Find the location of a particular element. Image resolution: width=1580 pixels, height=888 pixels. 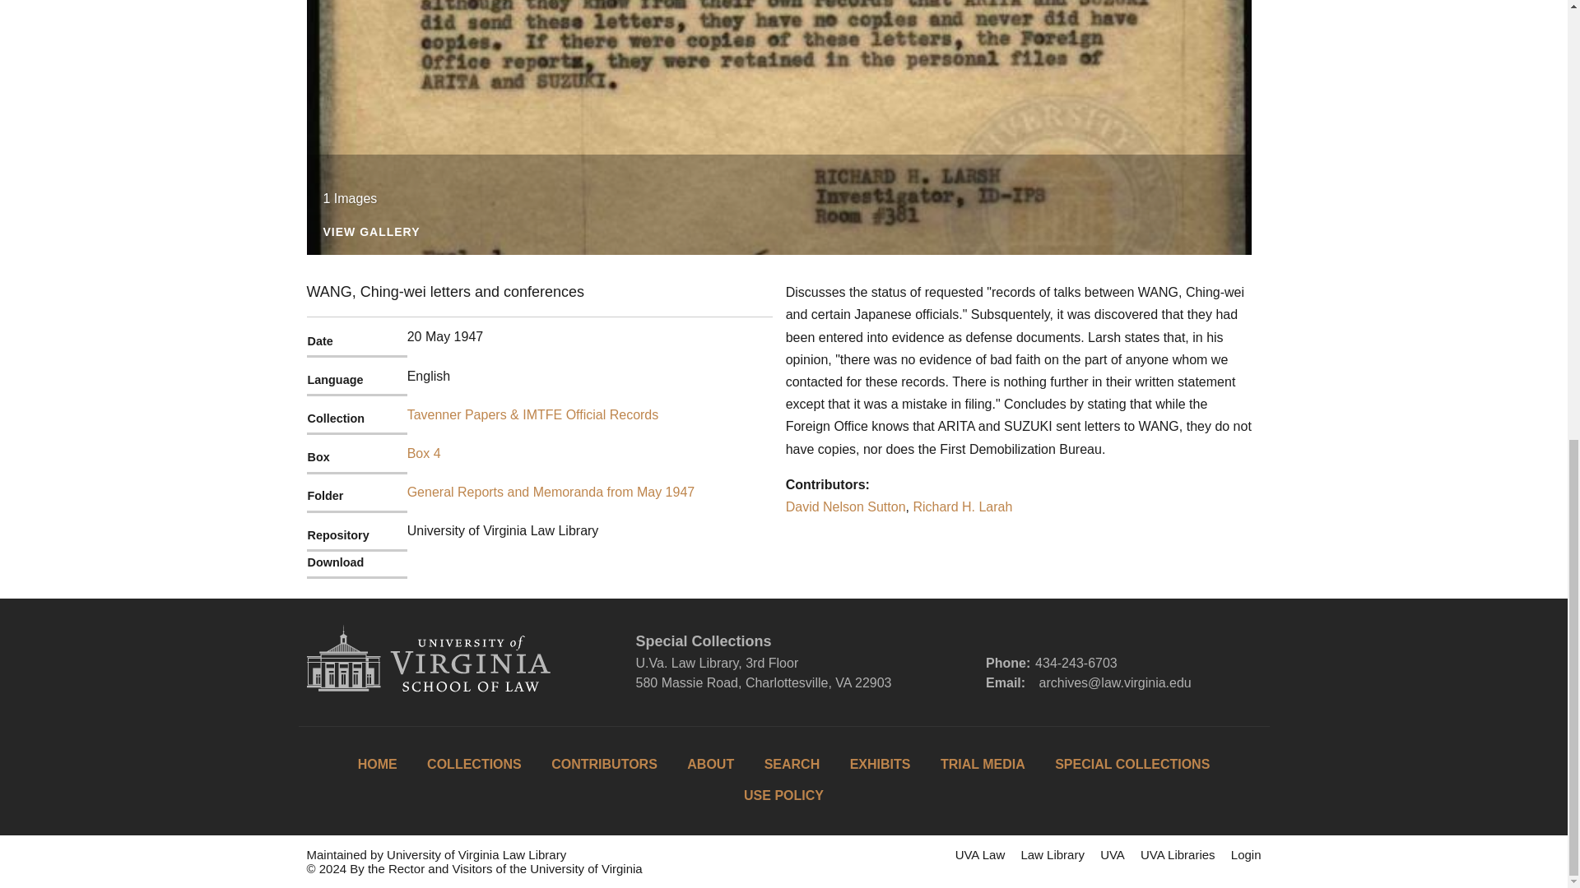

SEARCH is located at coordinates (792, 765).